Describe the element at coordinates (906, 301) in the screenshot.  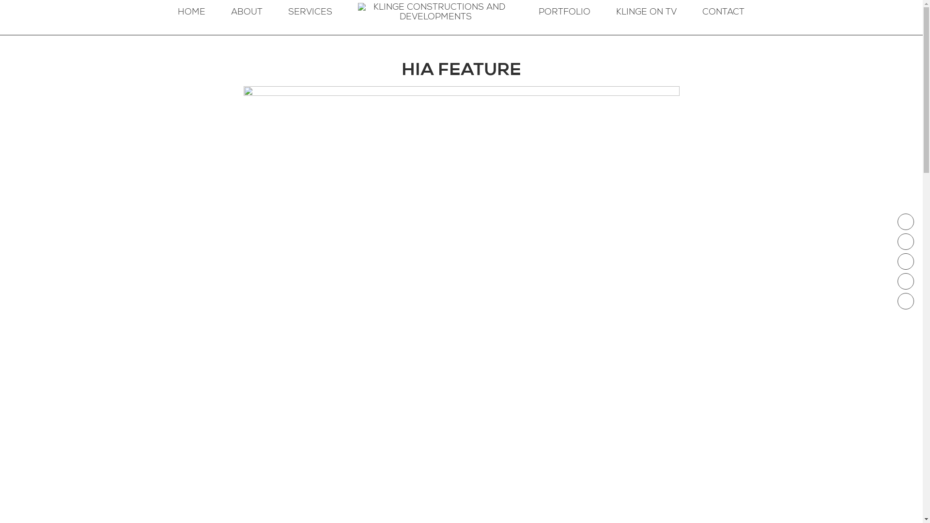
I see `Pinterest` at that location.